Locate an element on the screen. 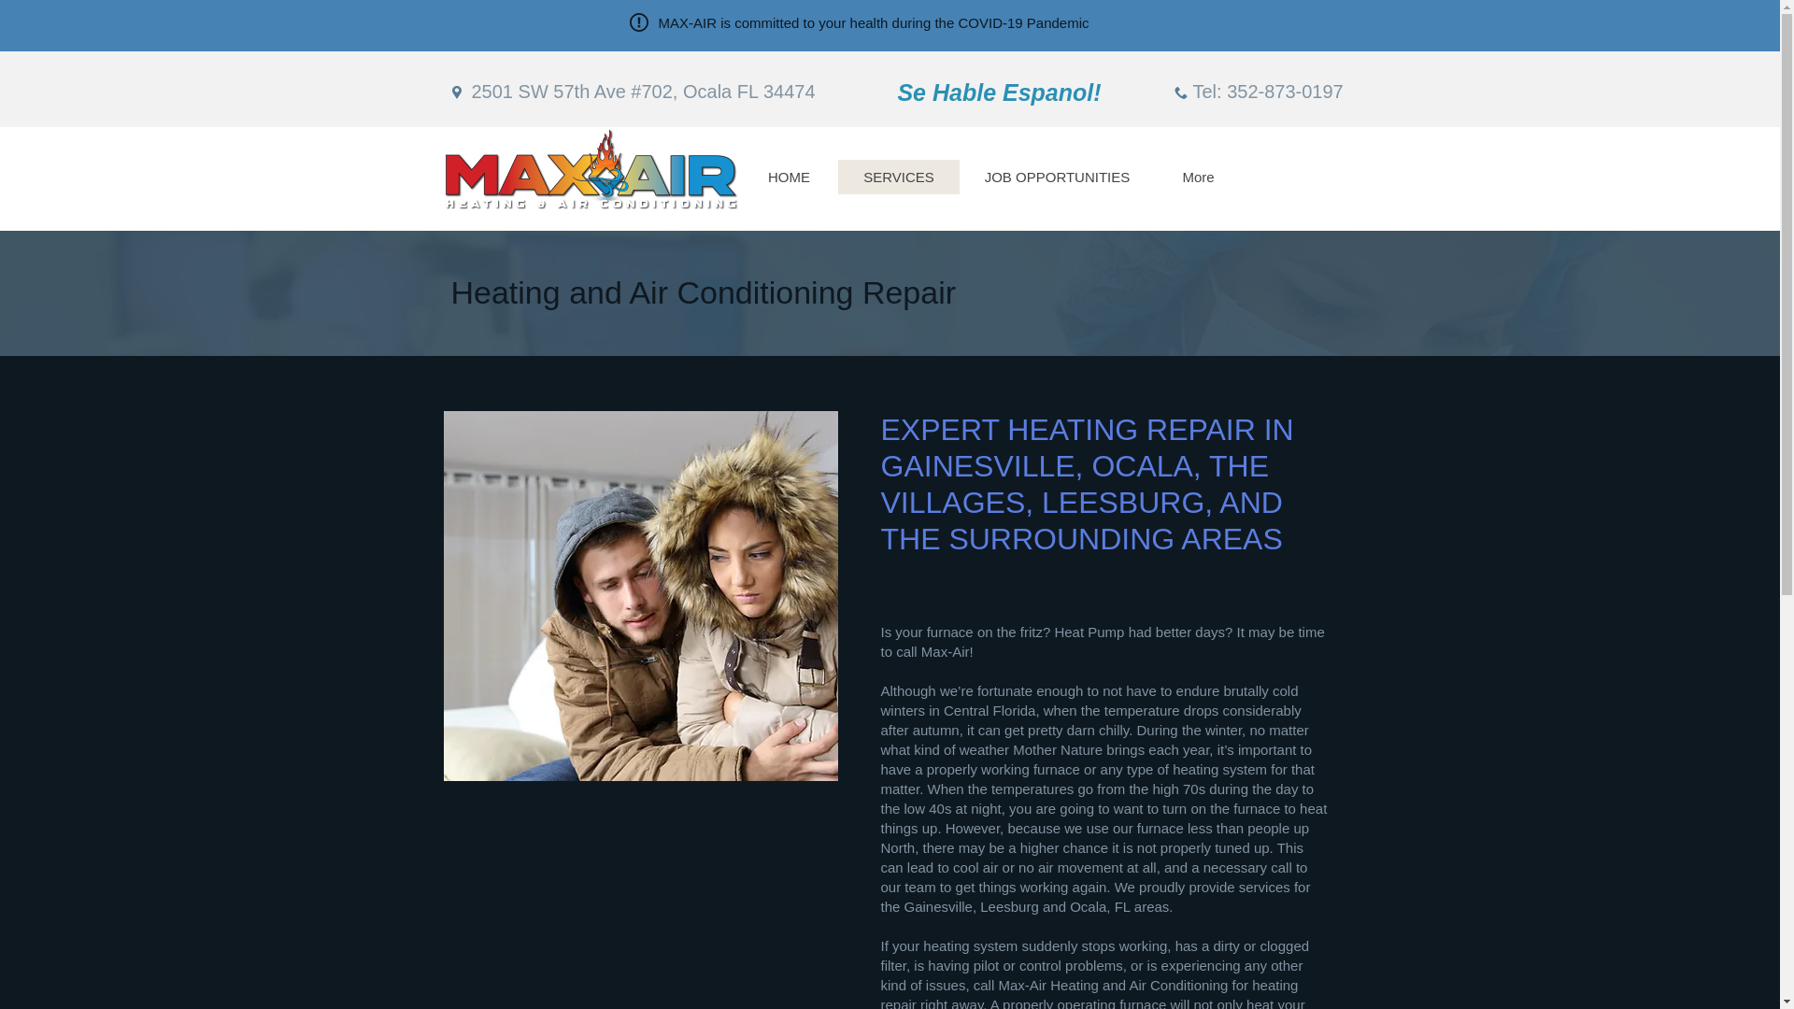  Leesburg is located at coordinates (1009, 906).